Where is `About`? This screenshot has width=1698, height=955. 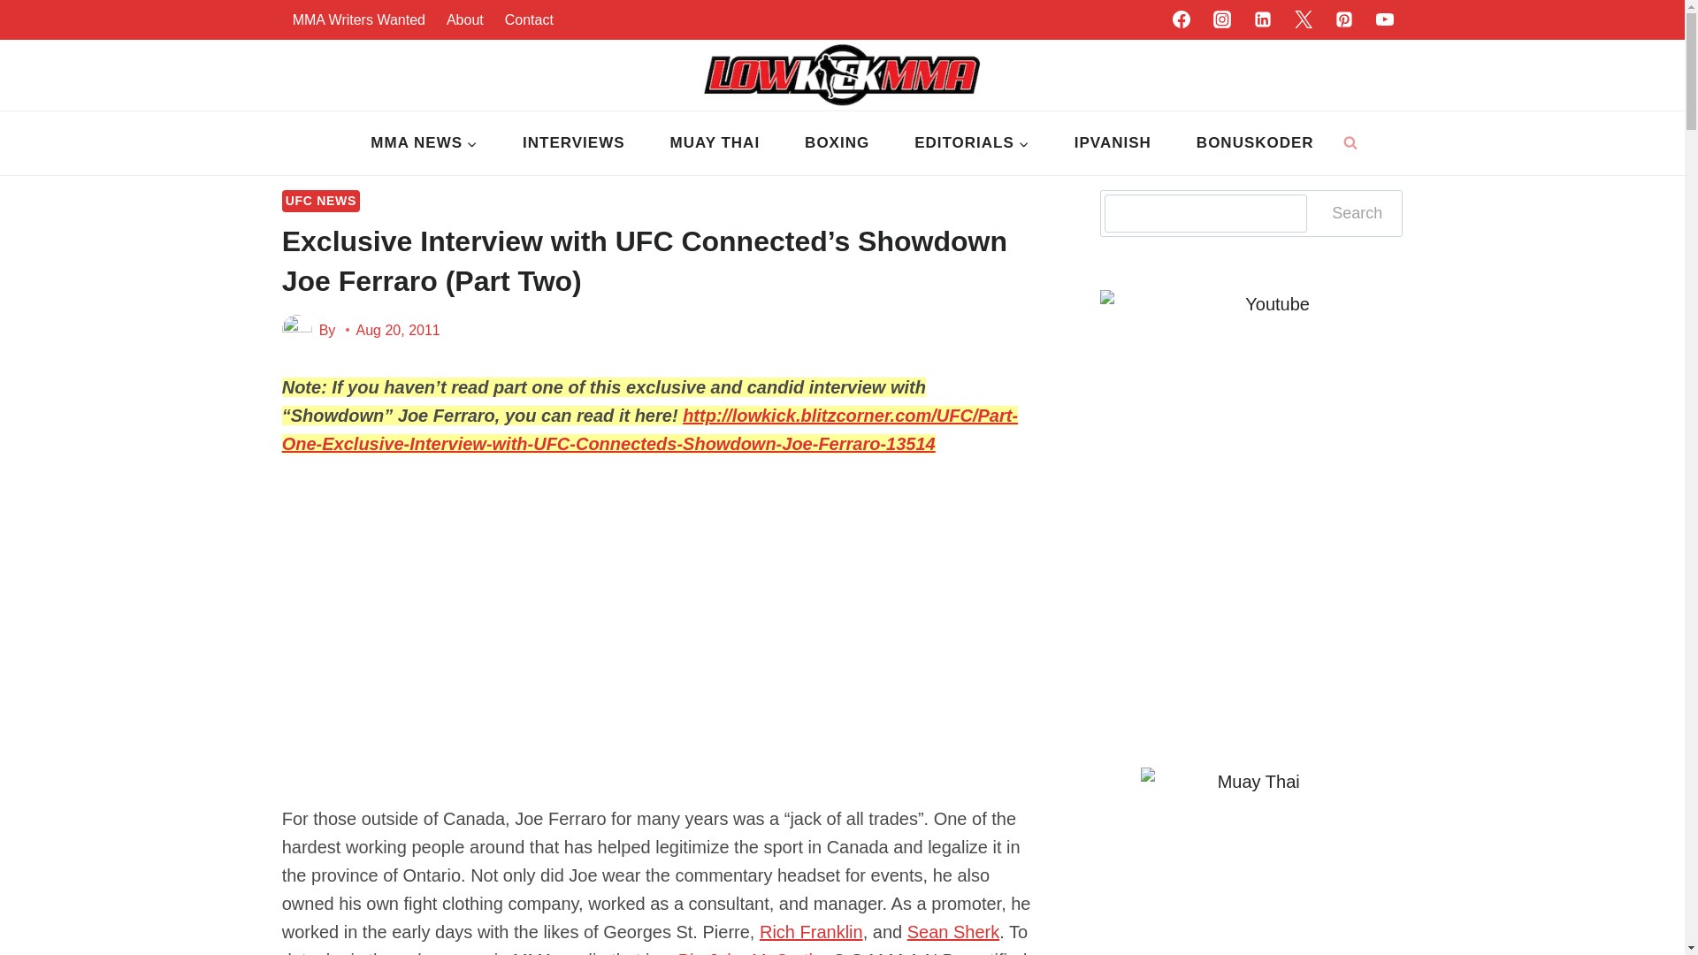 About is located at coordinates (465, 19).